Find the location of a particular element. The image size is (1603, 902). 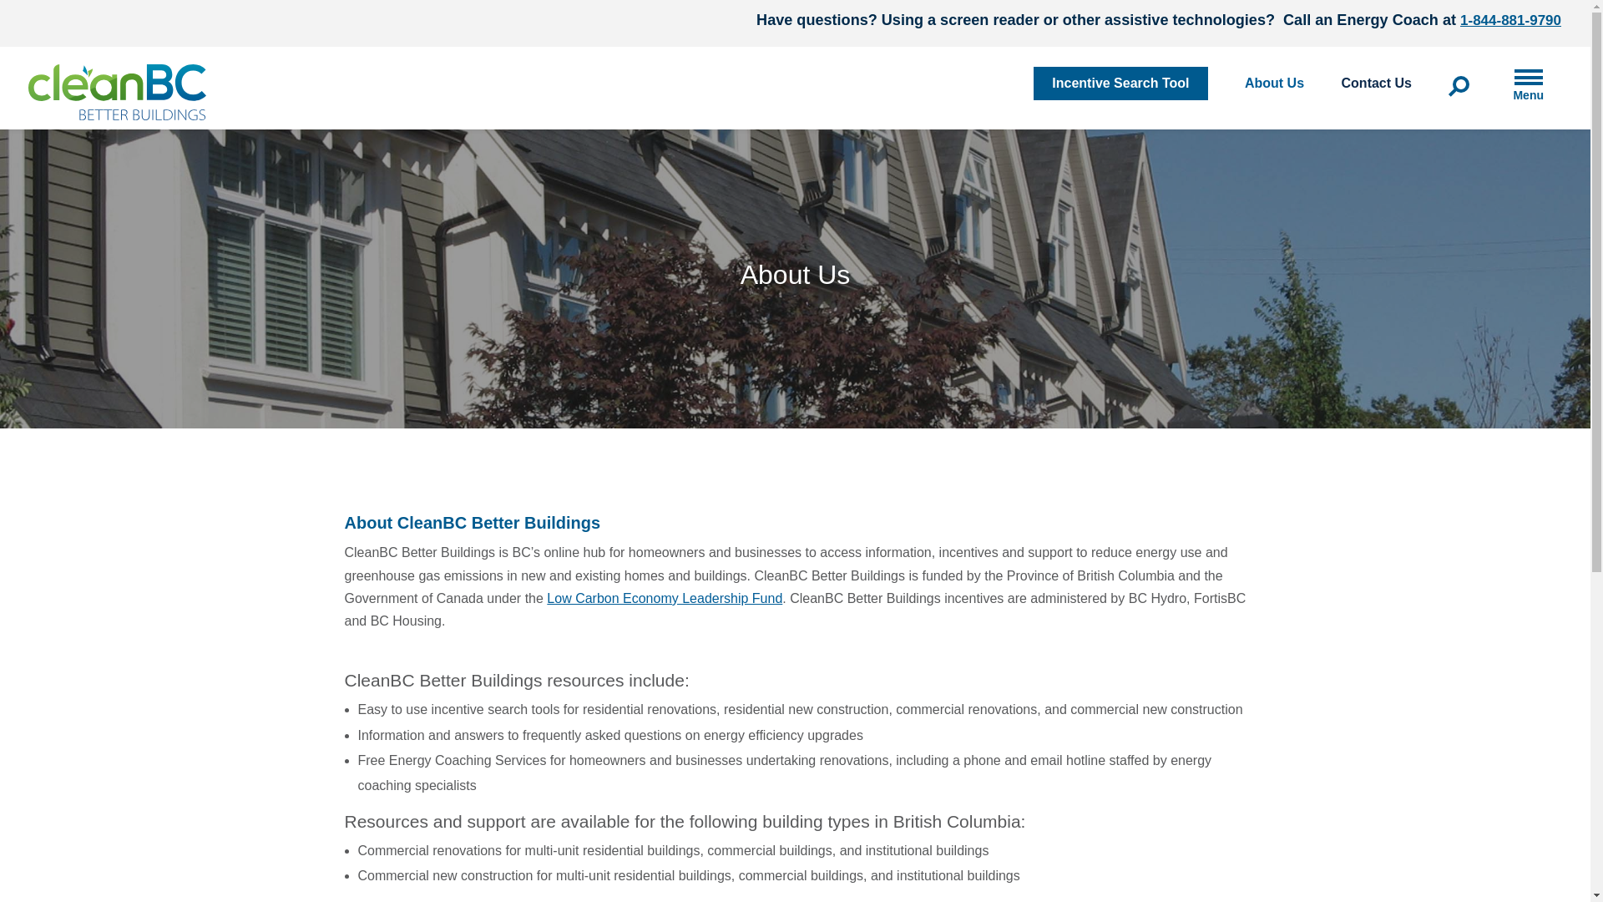

About Us is located at coordinates (1274, 84).